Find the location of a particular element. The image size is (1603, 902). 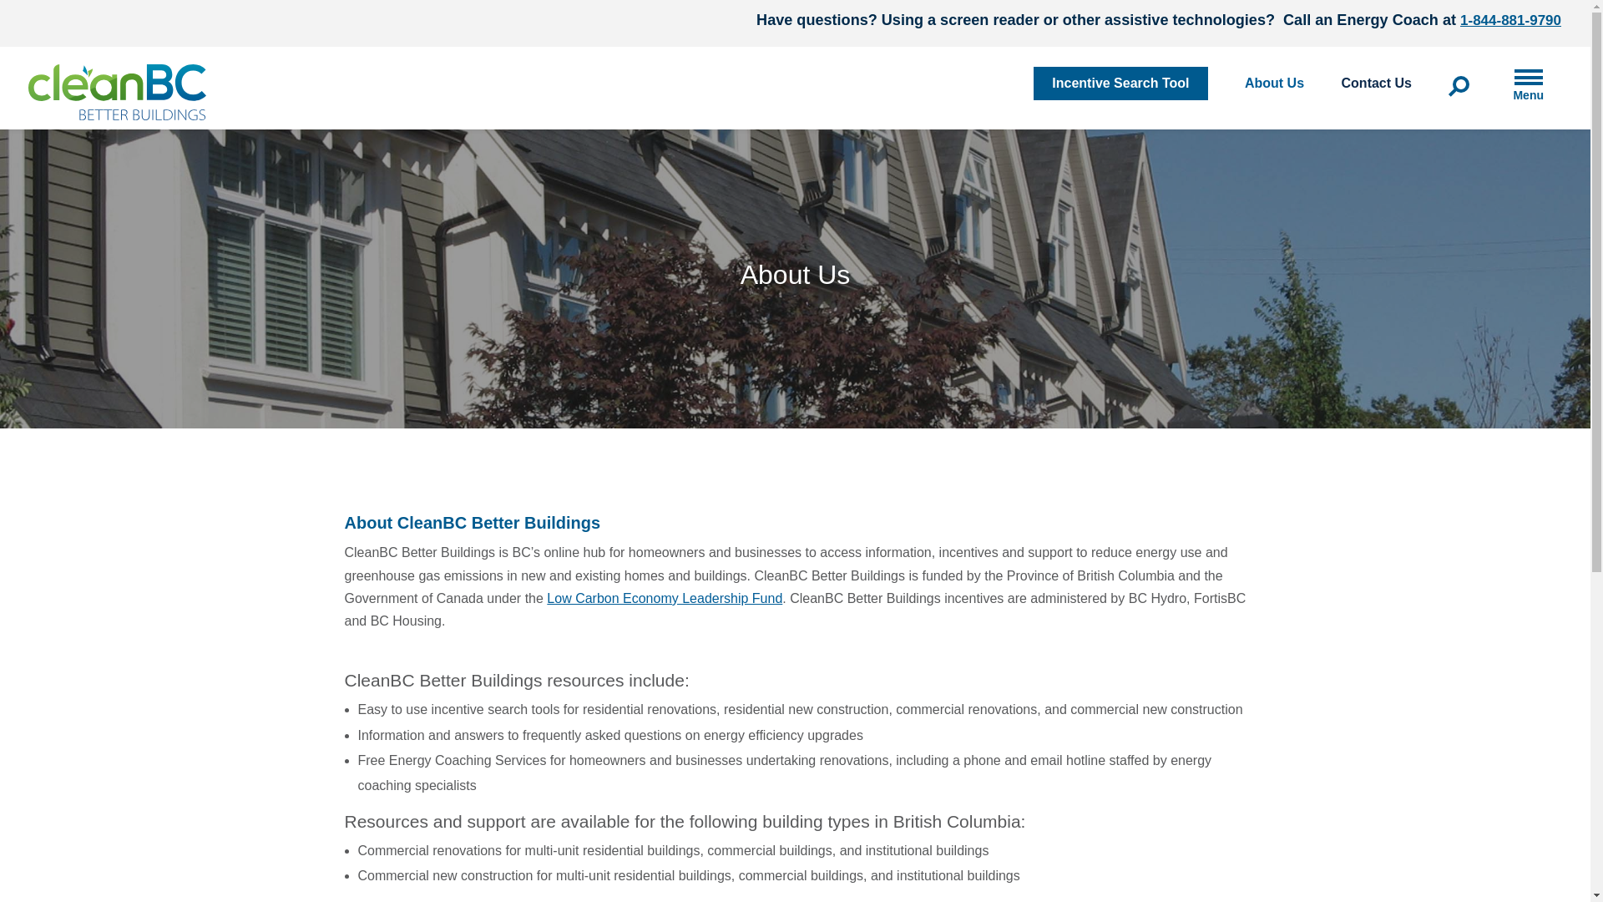

About Us is located at coordinates (1274, 84).